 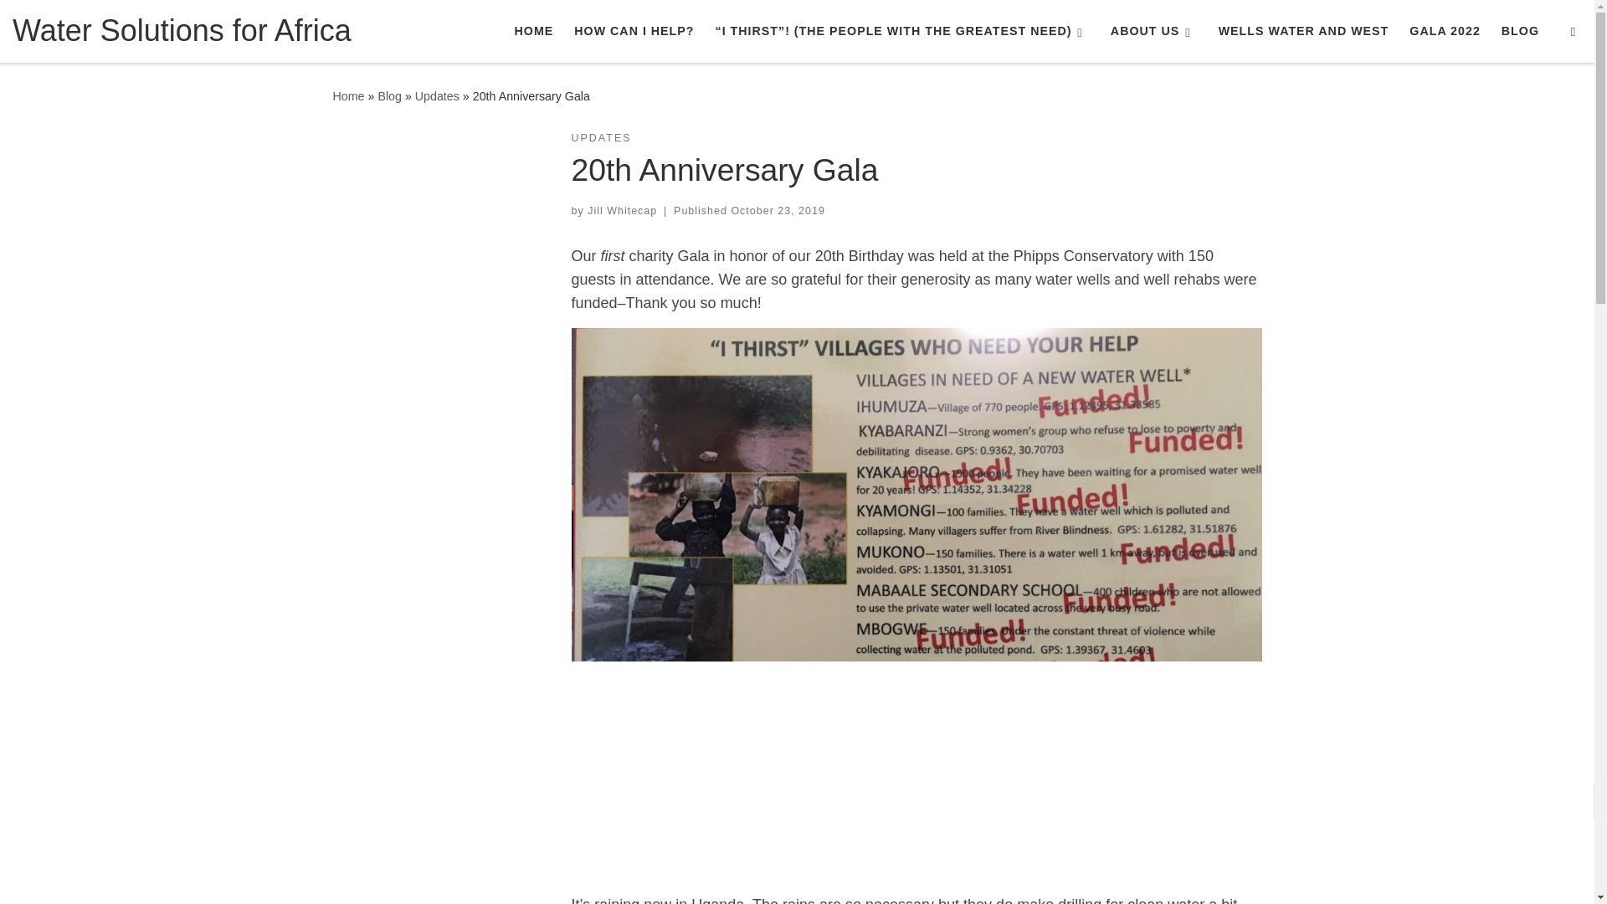 I want to click on UPDATES, so click(x=601, y=137).